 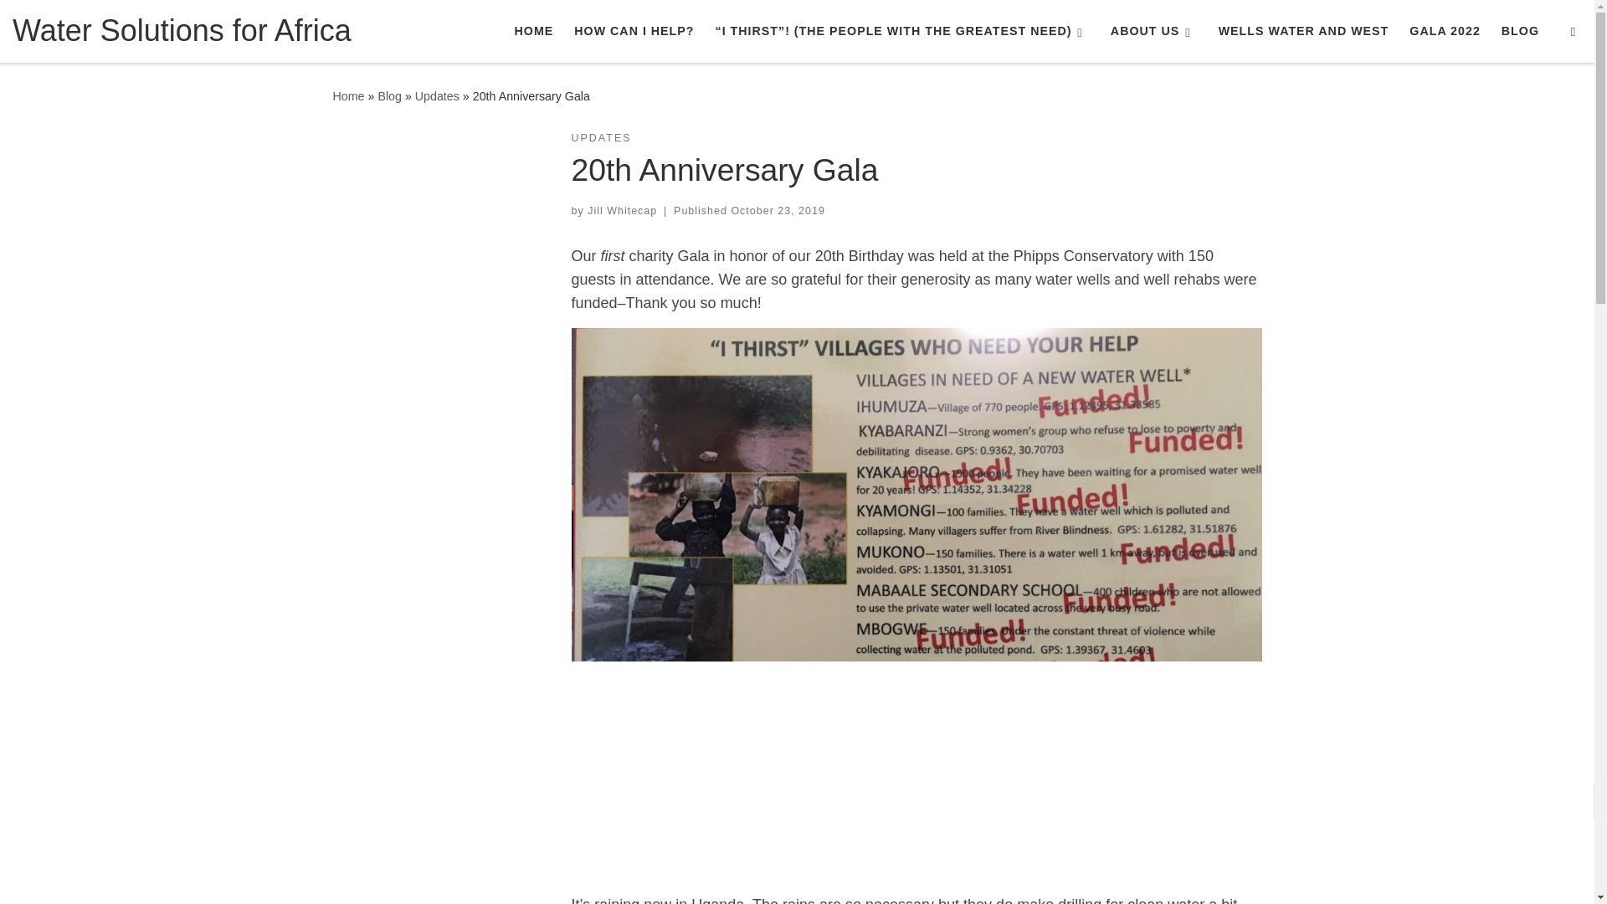 I want to click on UPDATES, so click(x=601, y=137).